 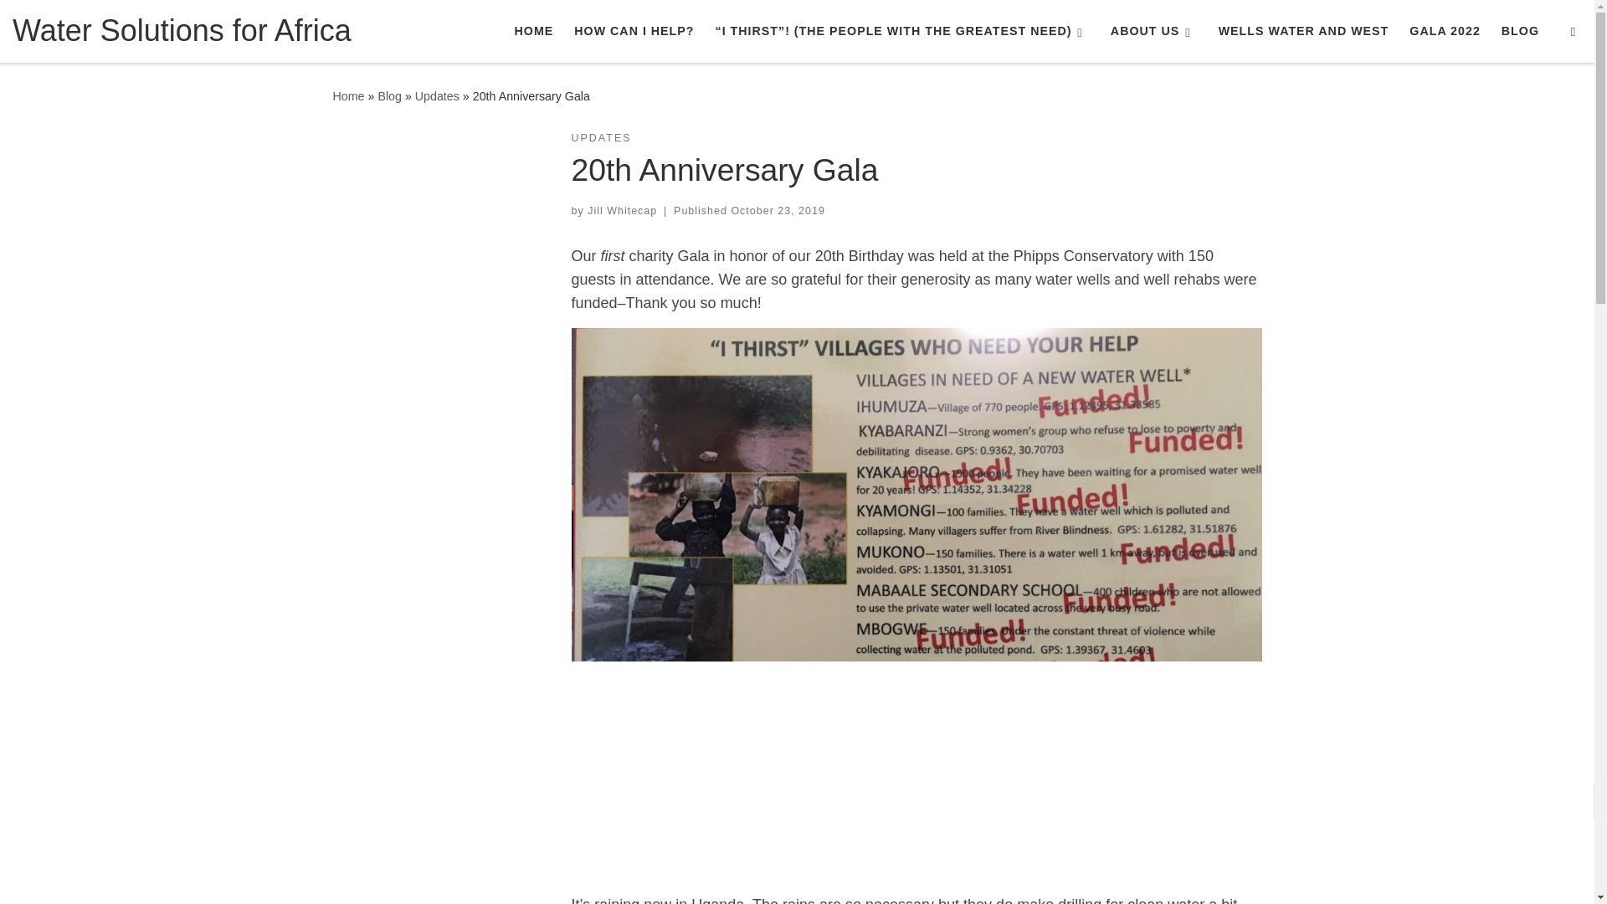 I want to click on UPDATES, so click(x=601, y=137).